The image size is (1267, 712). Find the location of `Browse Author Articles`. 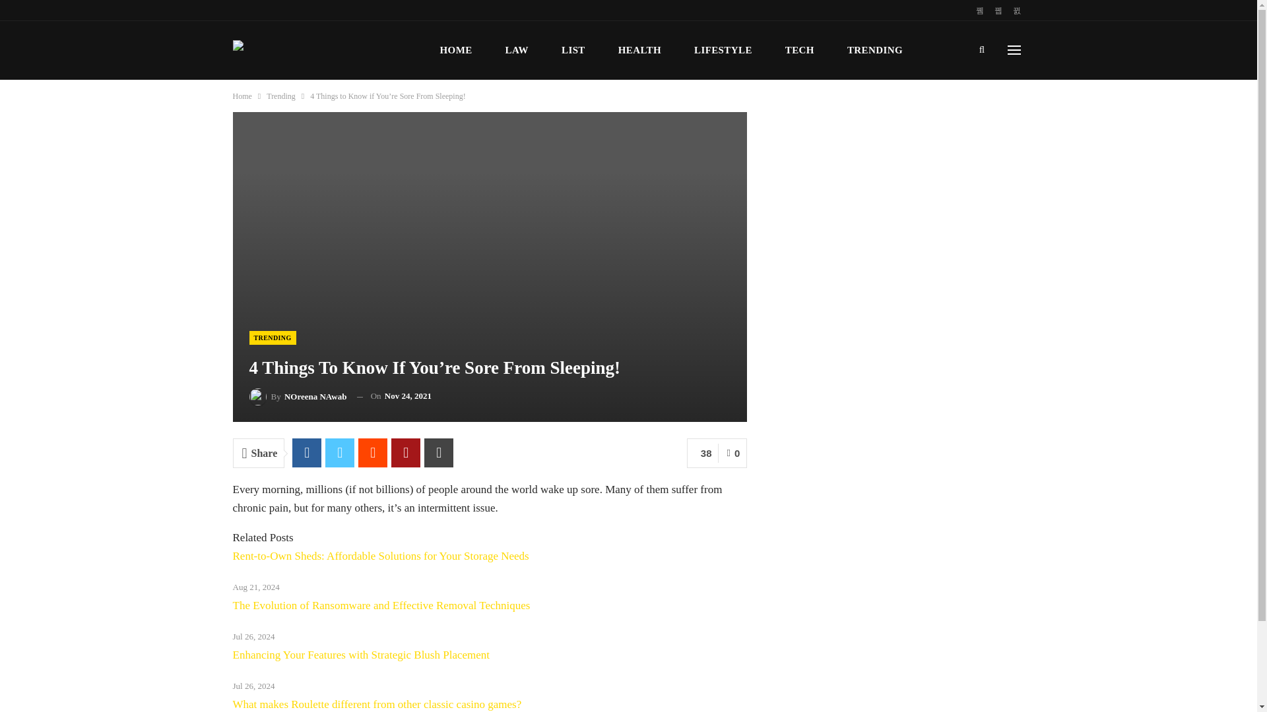

Browse Author Articles is located at coordinates (298, 396).